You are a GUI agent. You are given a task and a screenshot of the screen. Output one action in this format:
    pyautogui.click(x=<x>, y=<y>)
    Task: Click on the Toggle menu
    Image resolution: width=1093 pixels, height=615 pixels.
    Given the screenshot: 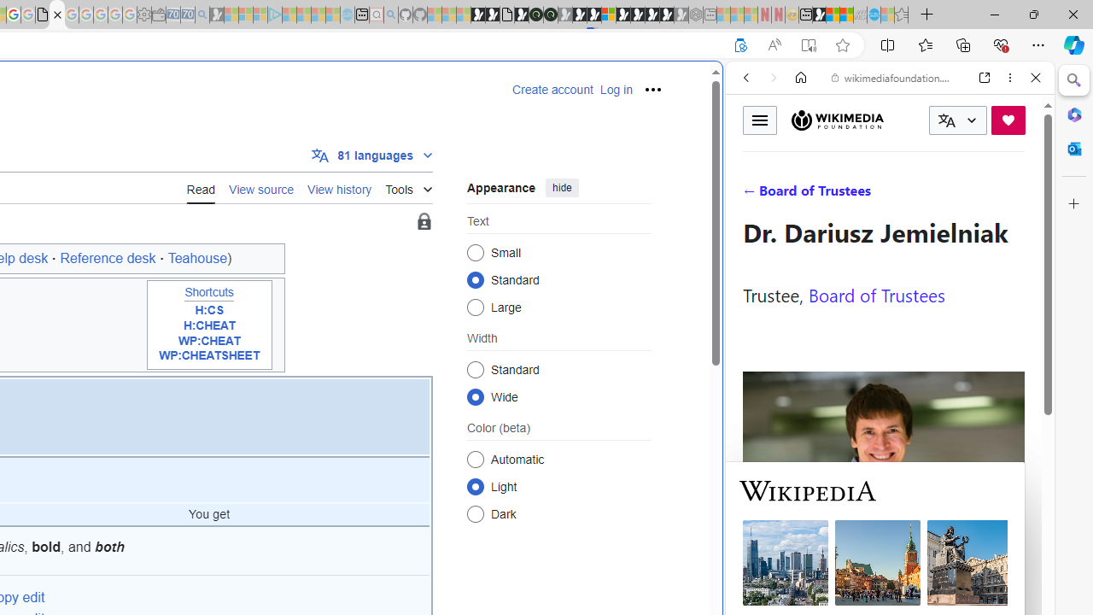 What is the action you would take?
    pyautogui.click(x=760, y=120)
    